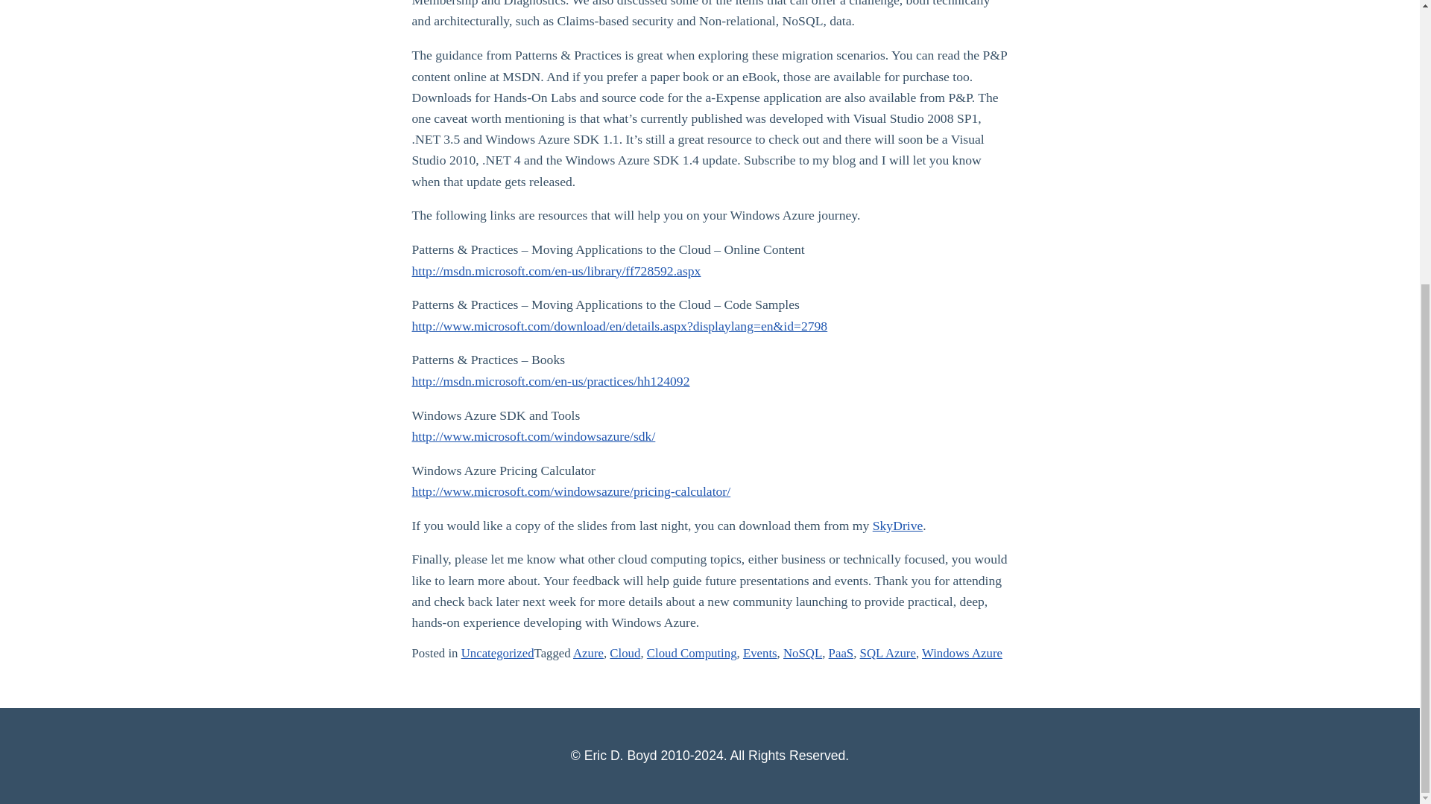 This screenshot has width=1431, height=804. Describe the element at coordinates (961, 653) in the screenshot. I see `Windows Azure` at that location.